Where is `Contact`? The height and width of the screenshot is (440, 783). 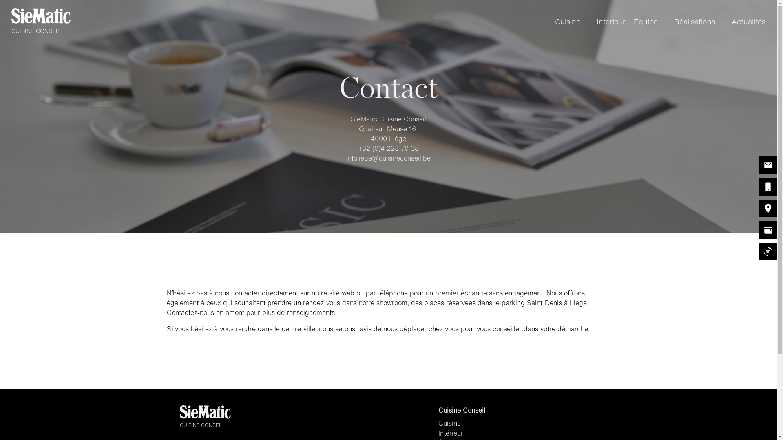
Contact is located at coordinates (768, 165).